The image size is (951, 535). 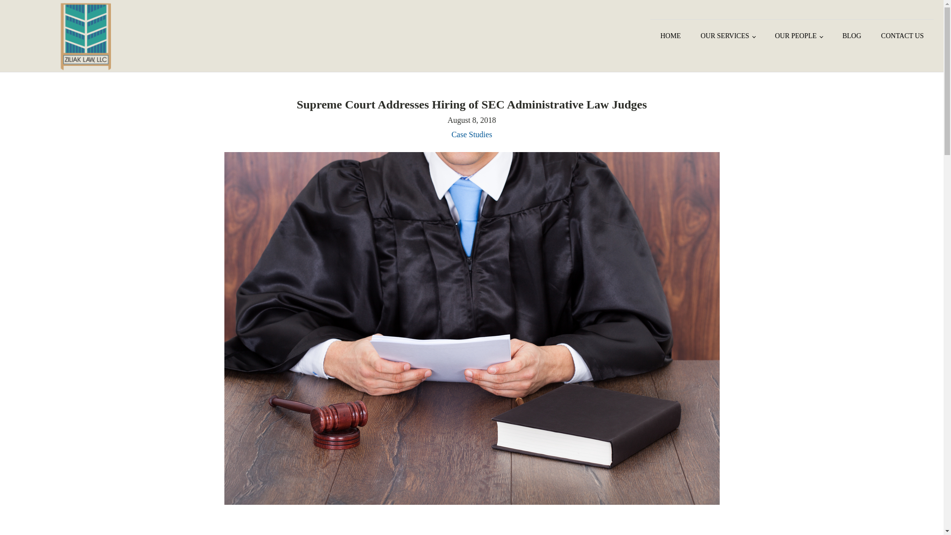 I want to click on HOME, so click(x=670, y=36).